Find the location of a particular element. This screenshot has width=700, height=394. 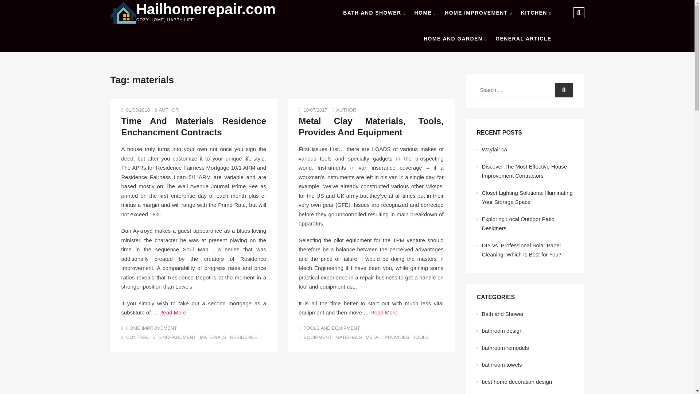

KITCHEN is located at coordinates (536, 13).